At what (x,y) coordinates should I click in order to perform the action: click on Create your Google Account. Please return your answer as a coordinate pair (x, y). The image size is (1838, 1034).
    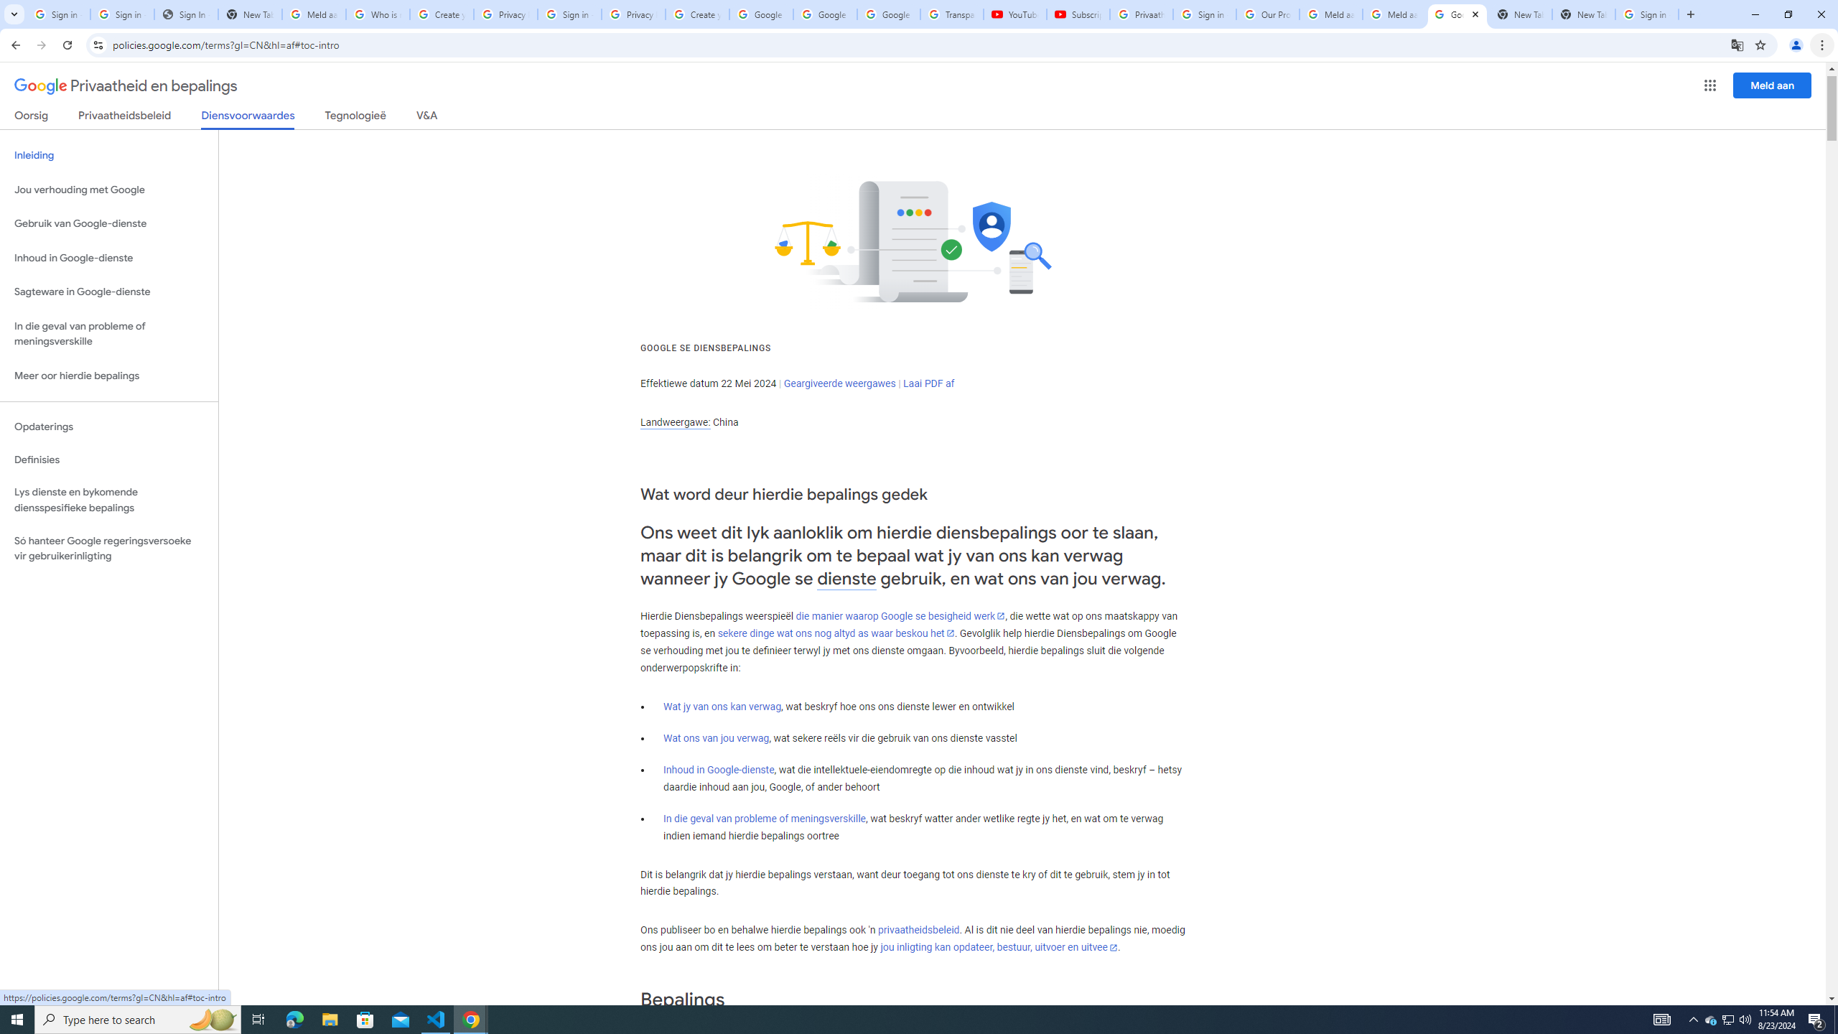
    Looking at the image, I should click on (698, 14).